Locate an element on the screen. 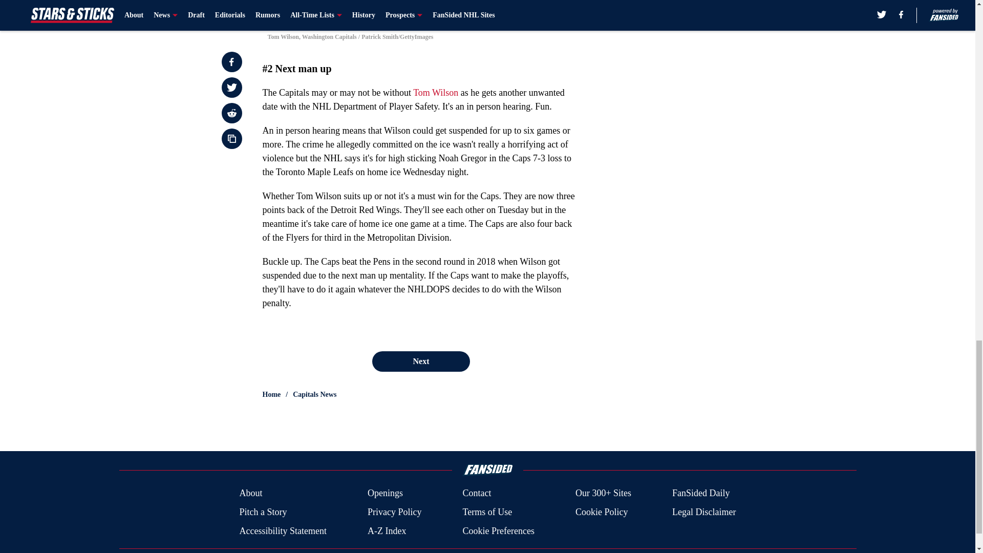  Openings is located at coordinates (385, 494).